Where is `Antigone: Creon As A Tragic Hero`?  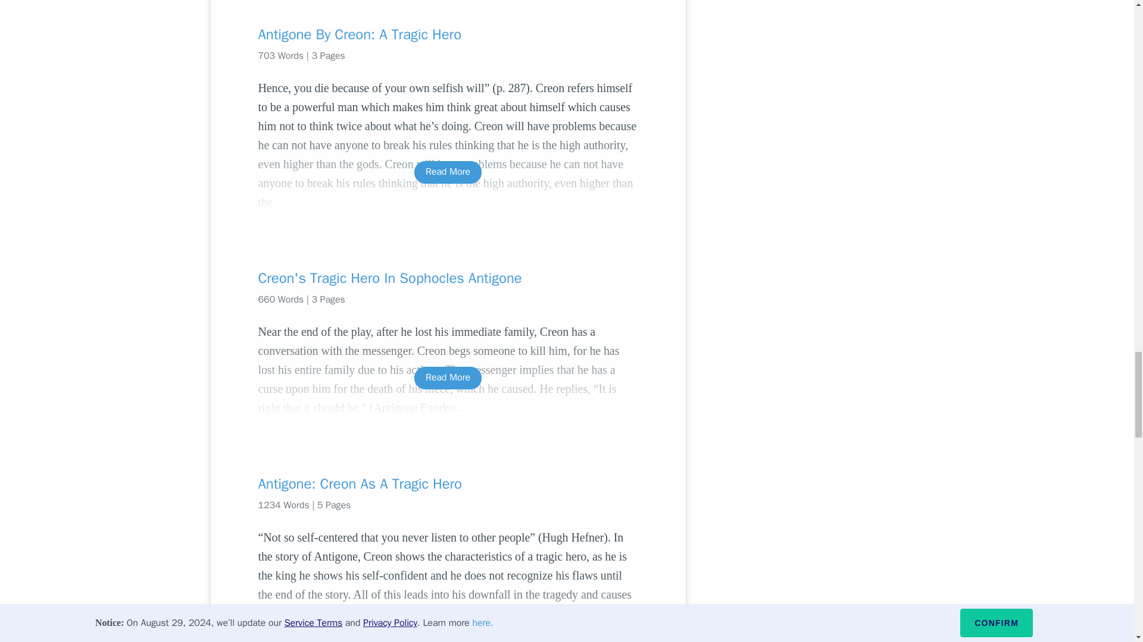 Antigone: Creon As A Tragic Hero is located at coordinates (448, 484).